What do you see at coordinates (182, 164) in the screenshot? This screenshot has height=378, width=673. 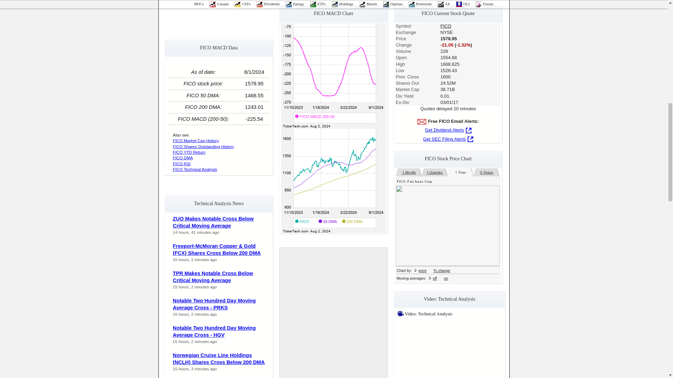 I see `FICO RSI` at bounding box center [182, 164].